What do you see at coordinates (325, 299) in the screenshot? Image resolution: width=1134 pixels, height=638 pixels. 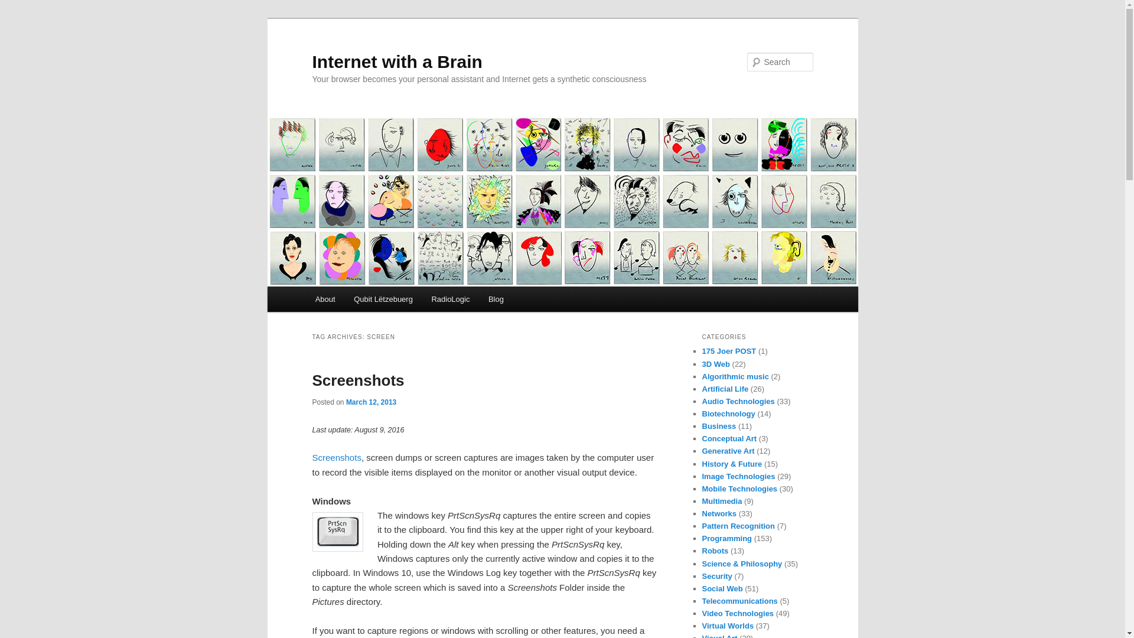 I see `About` at bounding box center [325, 299].